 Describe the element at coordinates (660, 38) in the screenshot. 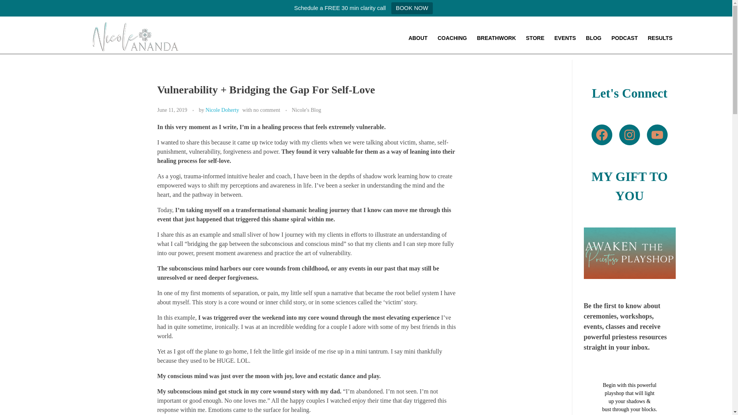

I see `RESULTS` at that location.